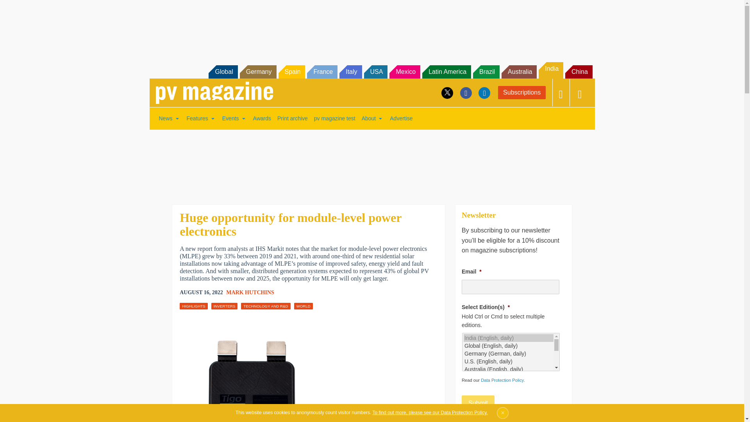 Image resolution: width=750 pixels, height=422 pixels. I want to click on Mexico, so click(405, 72).